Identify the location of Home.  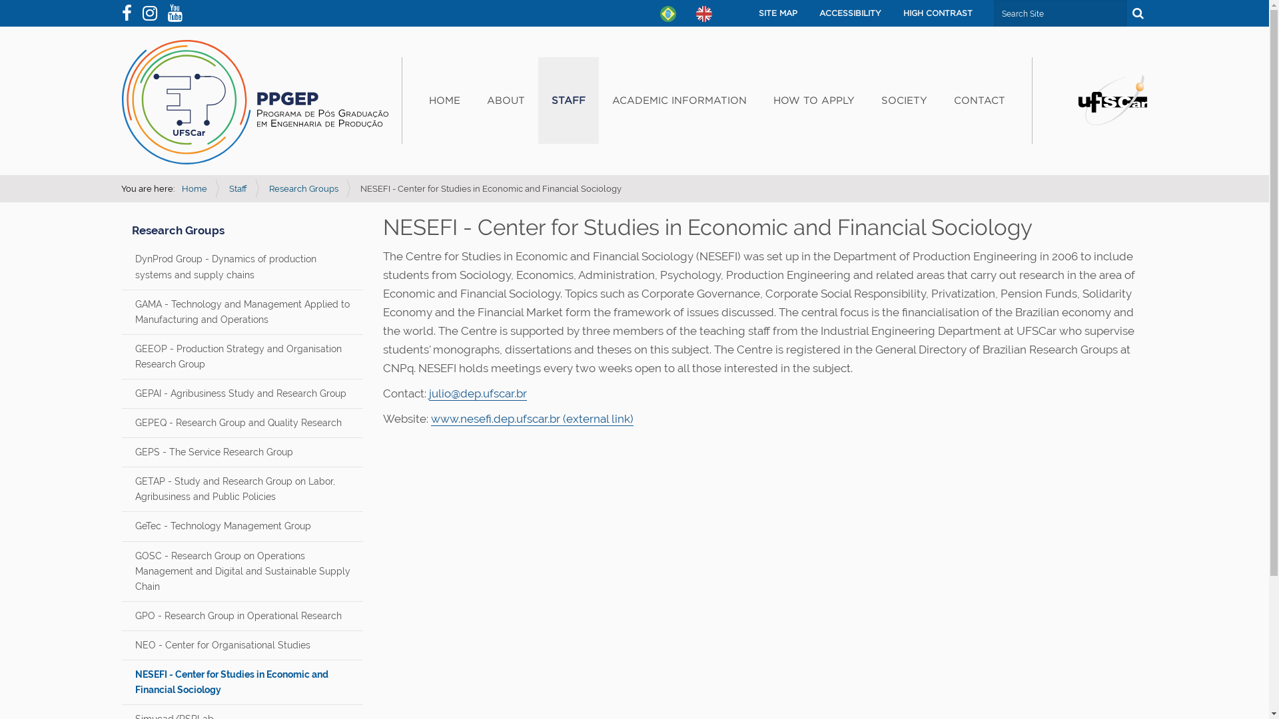
(194, 189).